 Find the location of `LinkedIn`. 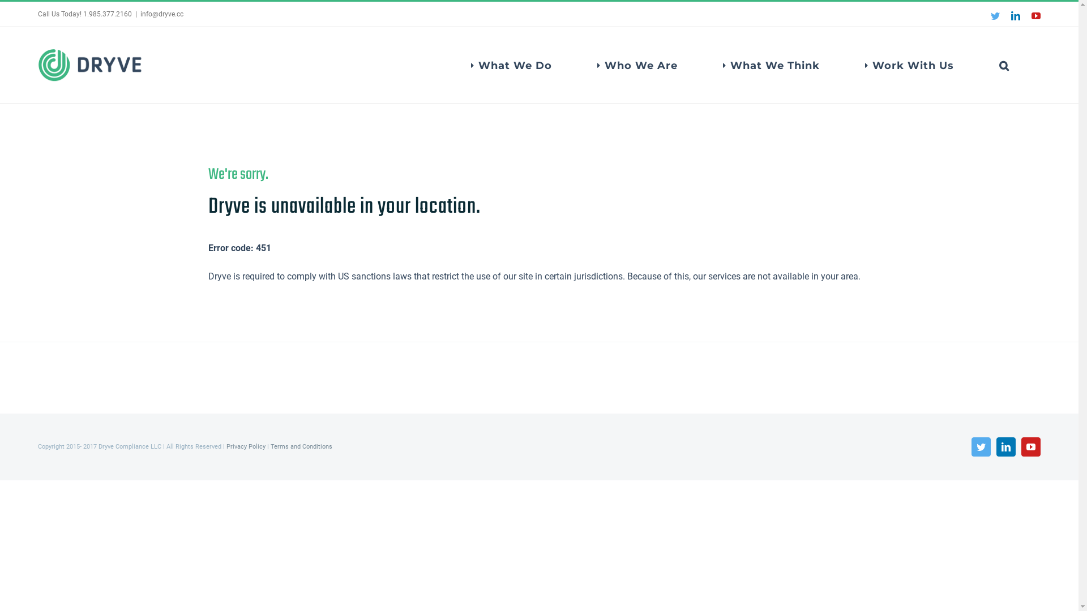

LinkedIn is located at coordinates (1016, 16).